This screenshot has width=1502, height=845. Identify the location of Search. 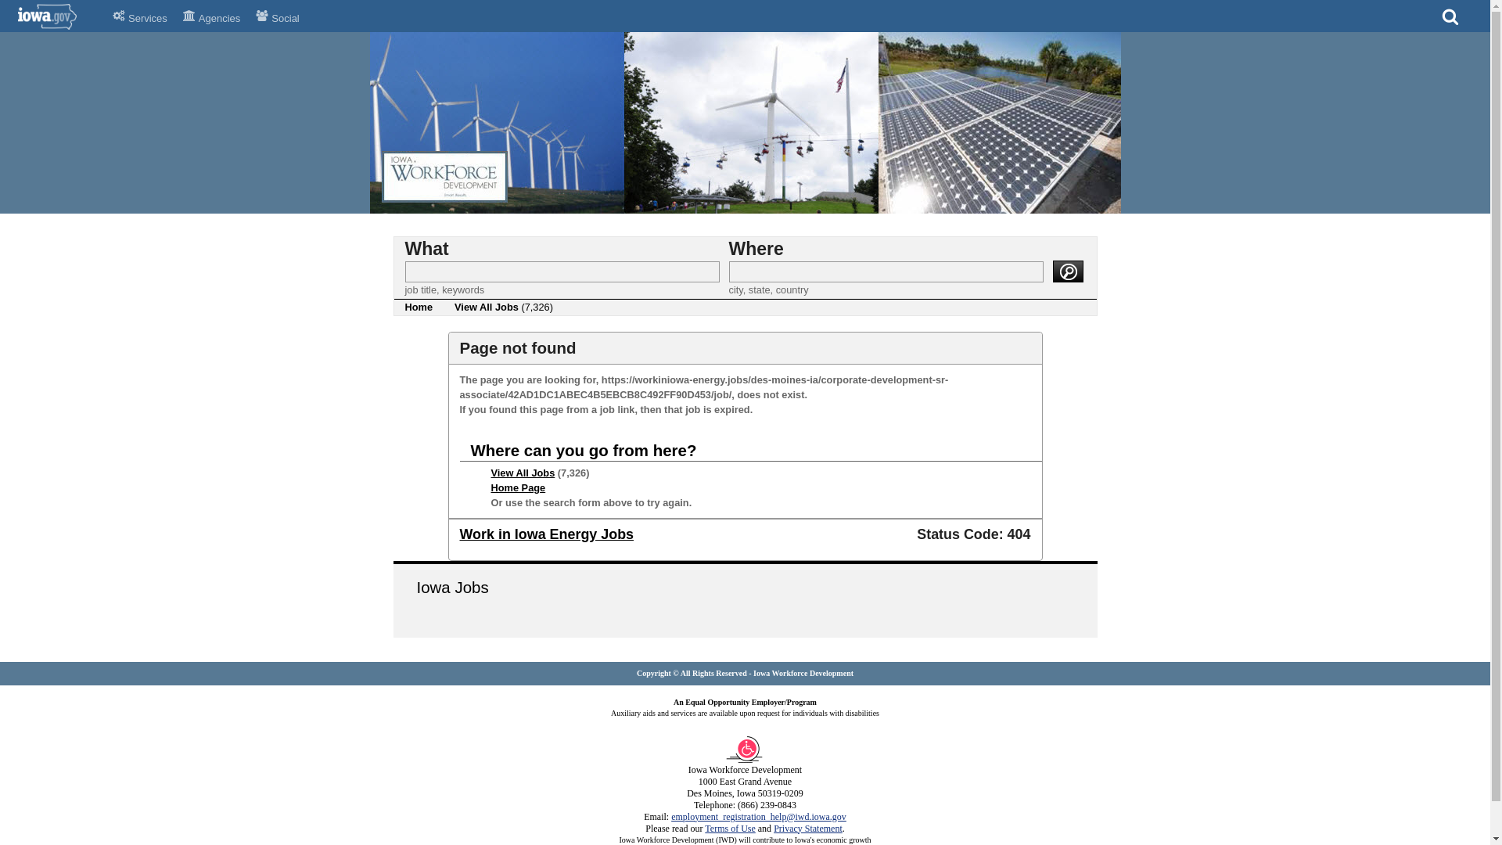
(1450, 19).